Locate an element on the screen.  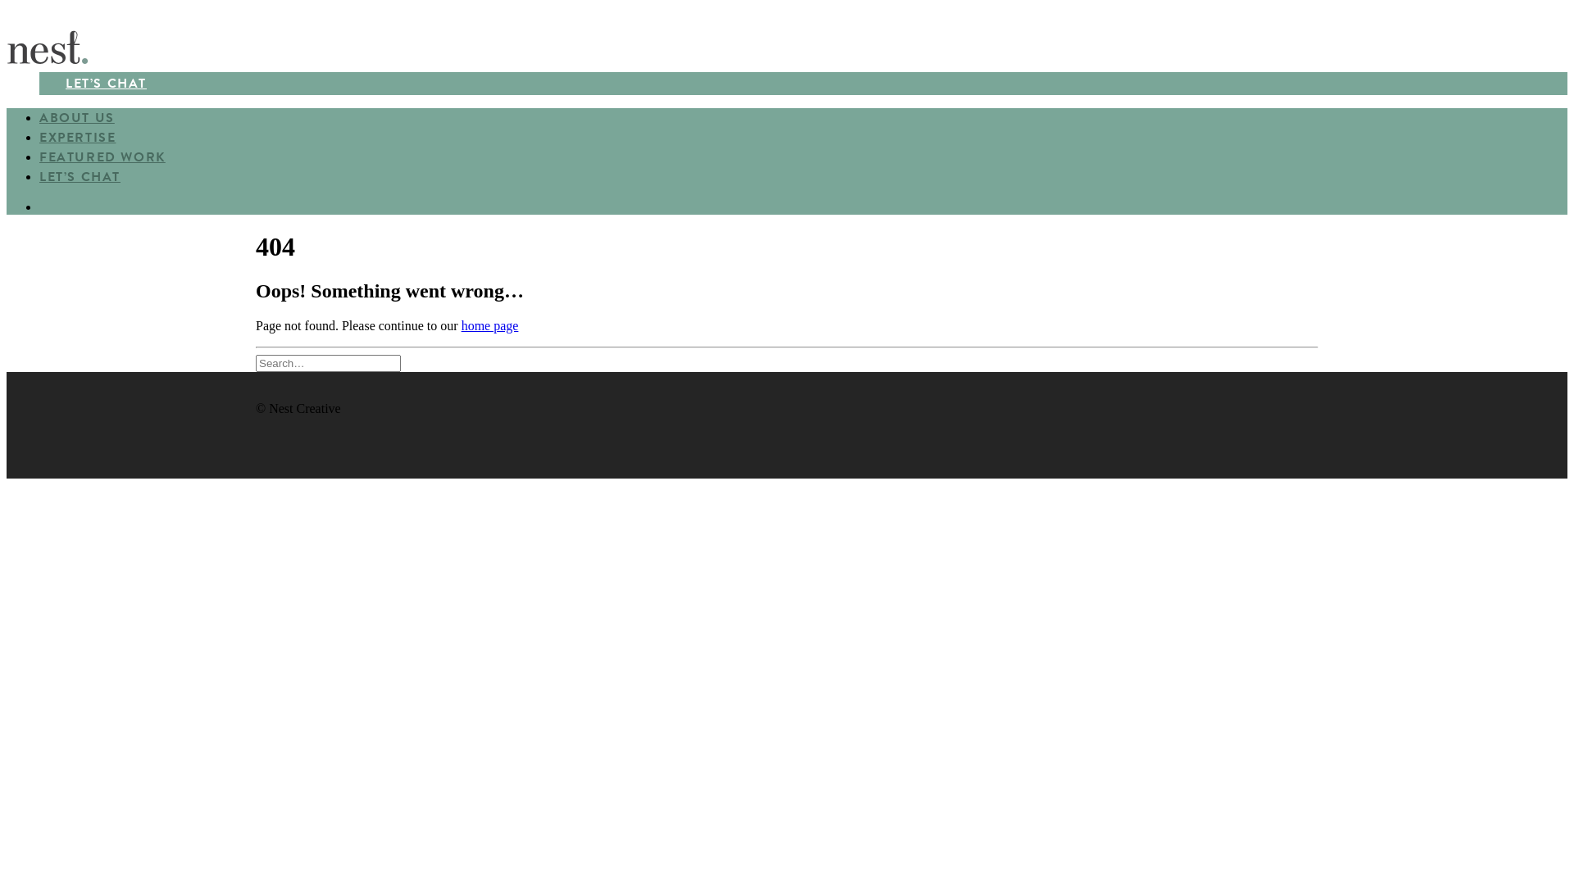
EXPERTISE is located at coordinates (77, 138).